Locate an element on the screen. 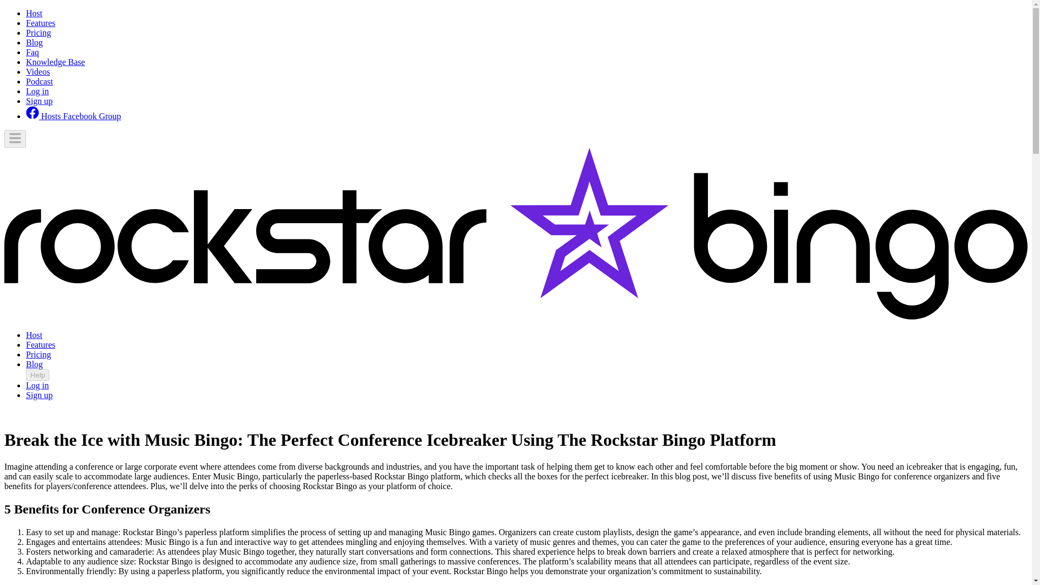 This screenshot has width=1040, height=585. Host is located at coordinates (34, 13).